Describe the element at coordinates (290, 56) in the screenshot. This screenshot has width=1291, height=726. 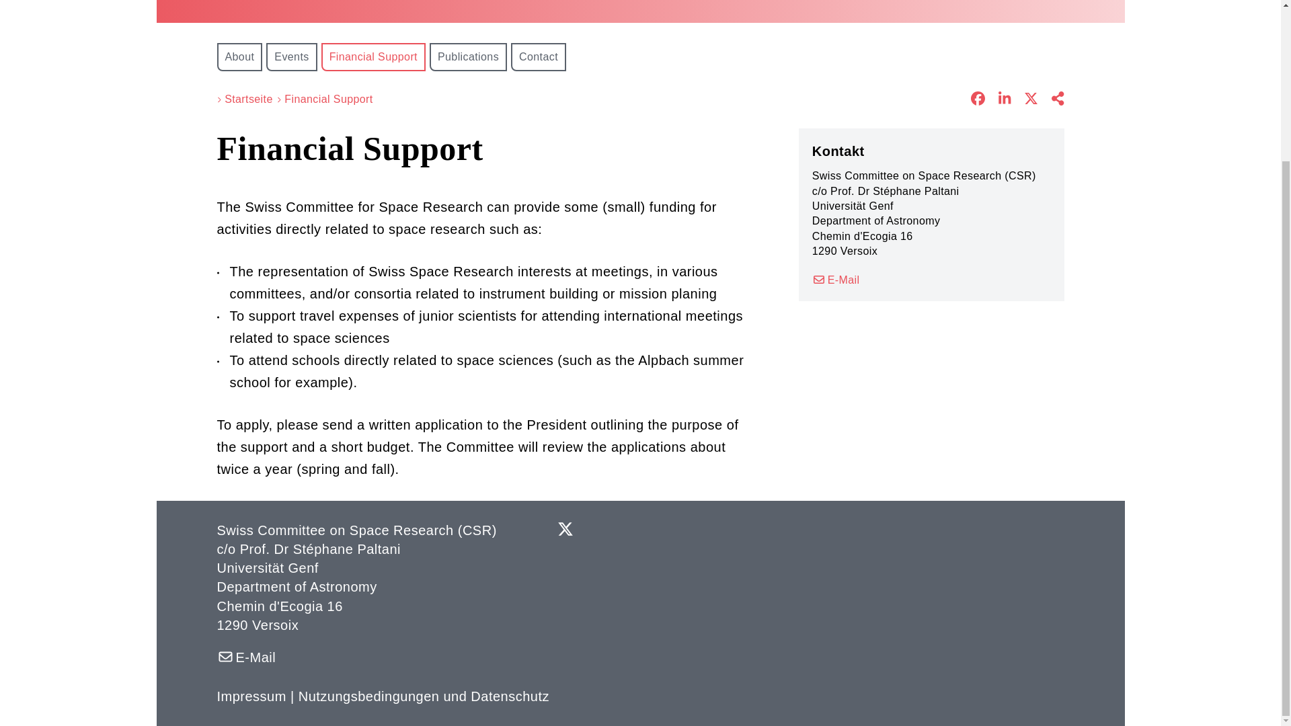
I see `Events` at that location.